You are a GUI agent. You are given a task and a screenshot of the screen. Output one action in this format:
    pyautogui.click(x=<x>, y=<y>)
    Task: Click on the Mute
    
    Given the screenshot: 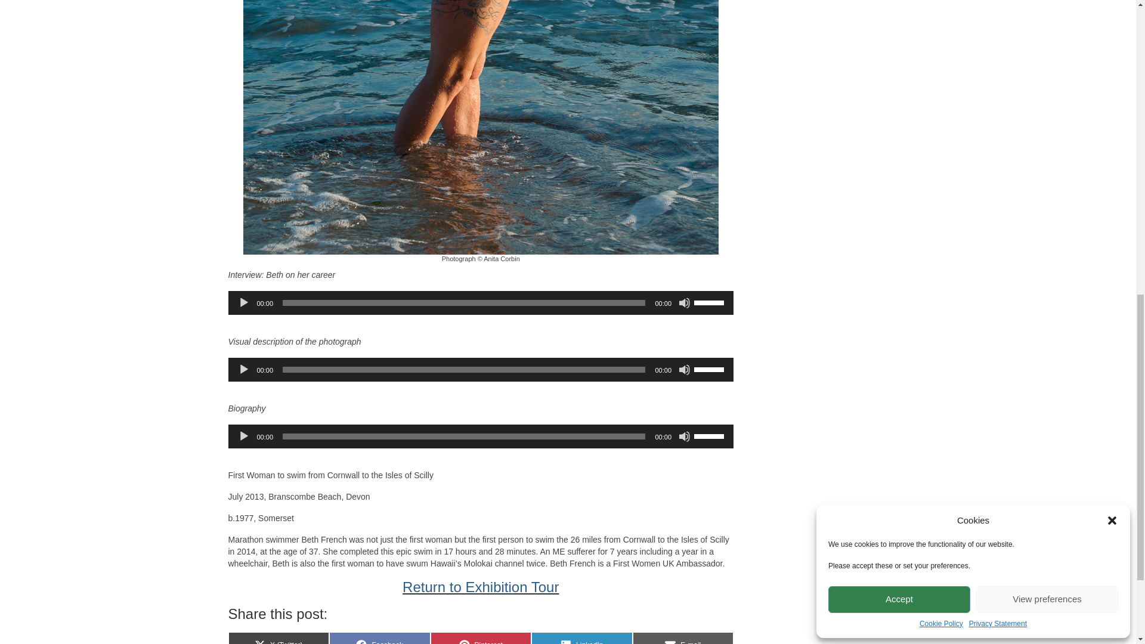 What is the action you would take?
    pyautogui.click(x=685, y=303)
    